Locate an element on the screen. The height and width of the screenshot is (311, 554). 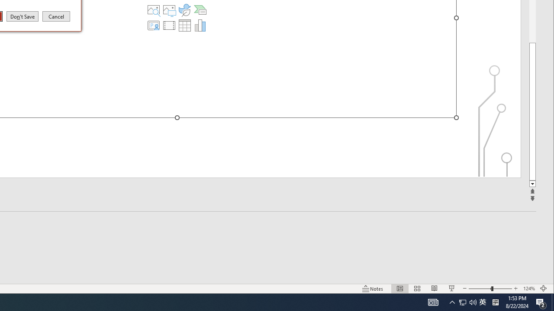
Action Center, 2 new notifications is located at coordinates (541, 302).